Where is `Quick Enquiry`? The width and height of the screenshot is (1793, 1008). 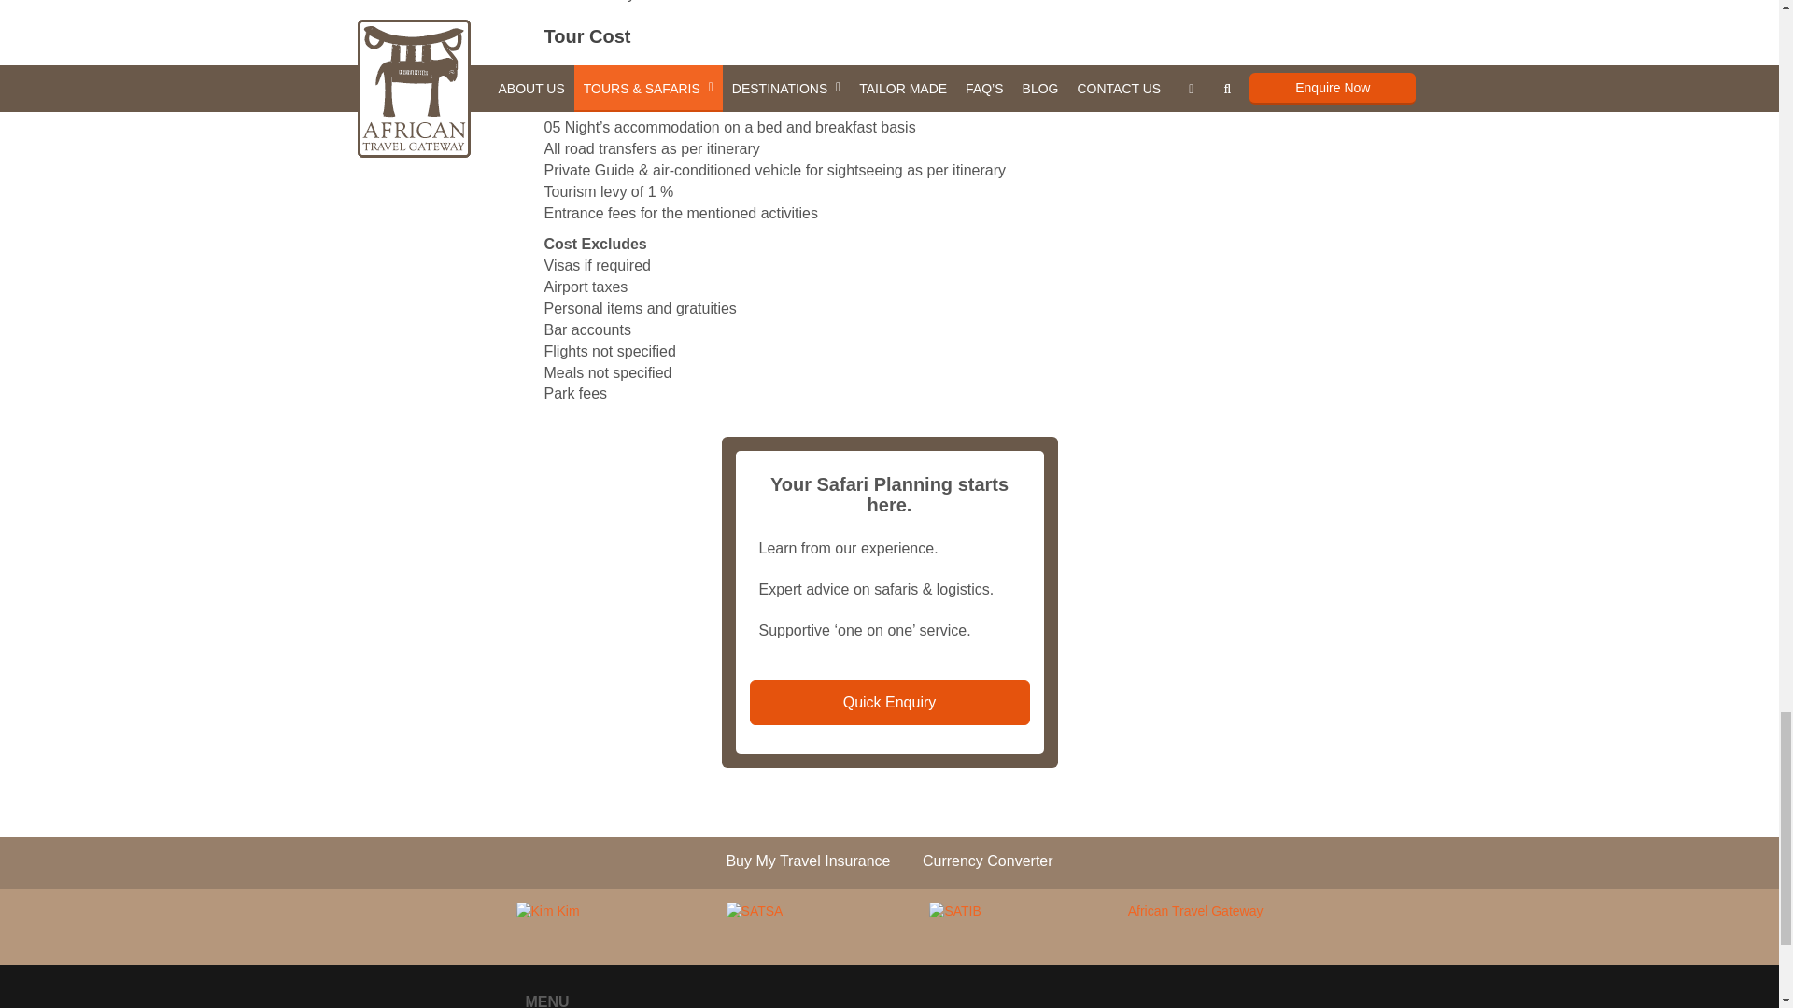 Quick Enquiry is located at coordinates (889, 703).